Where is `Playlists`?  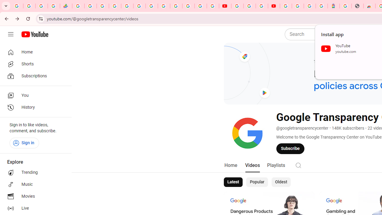
Playlists is located at coordinates (276, 165).